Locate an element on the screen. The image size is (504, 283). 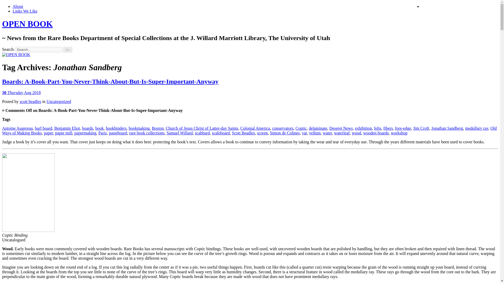
Uncategorized is located at coordinates (59, 102).